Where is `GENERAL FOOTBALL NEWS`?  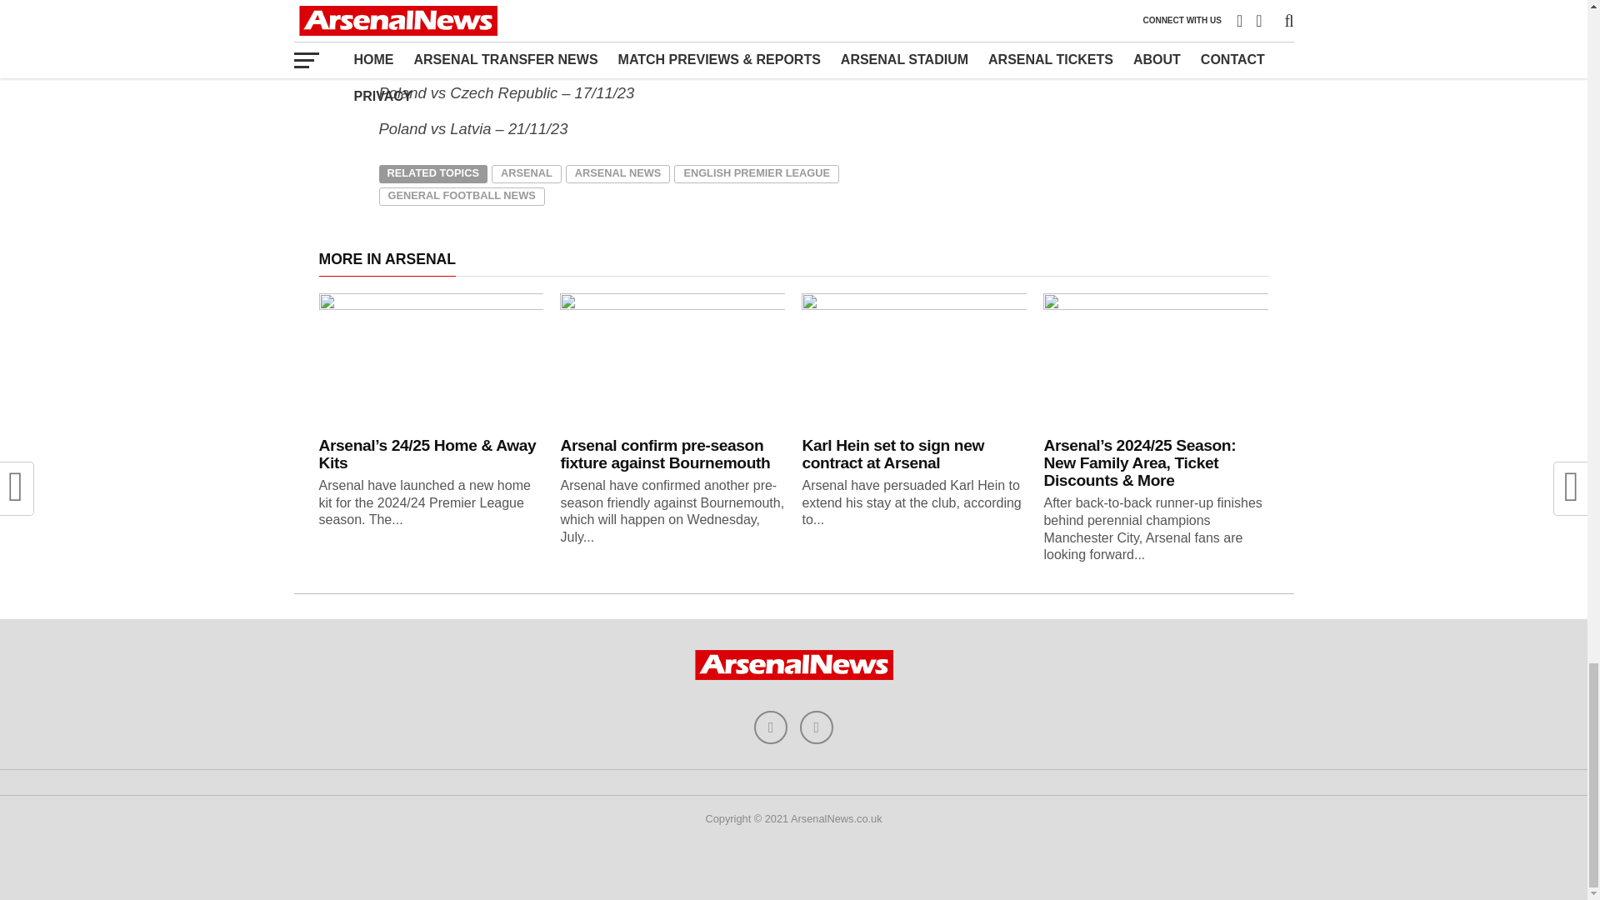 GENERAL FOOTBALL NEWS is located at coordinates (460, 197).